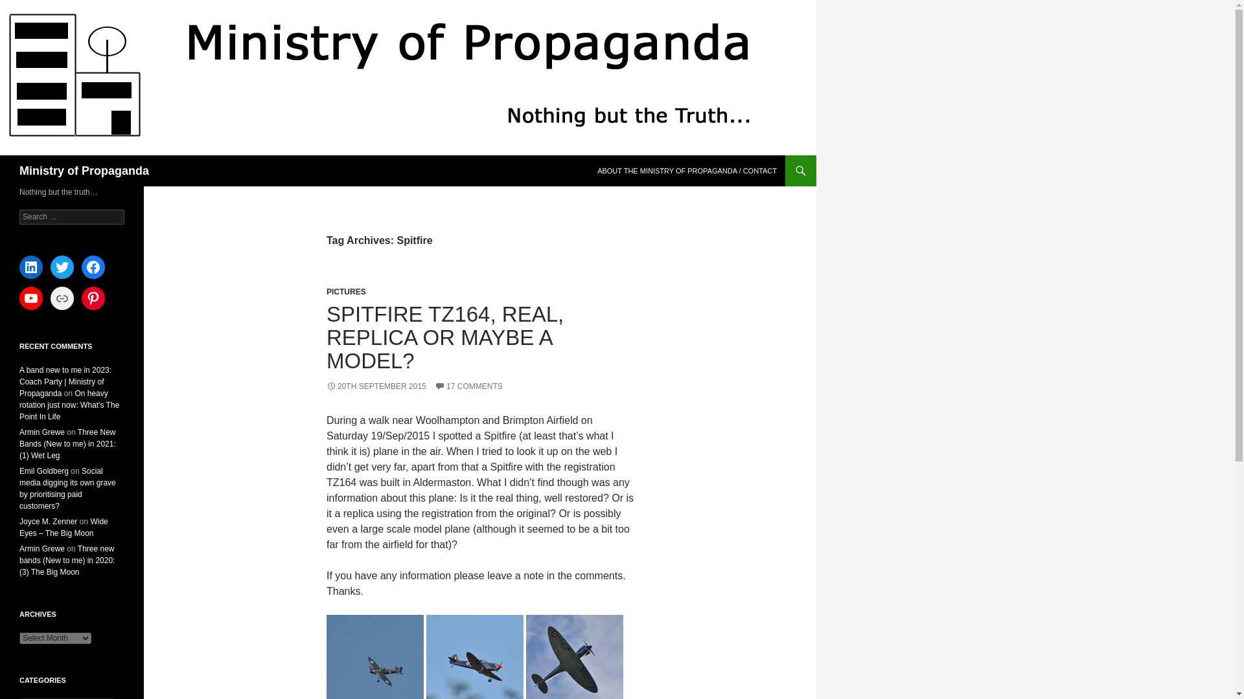  Describe the element at coordinates (93, 298) in the screenshot. I see `Pinterest` at that location.